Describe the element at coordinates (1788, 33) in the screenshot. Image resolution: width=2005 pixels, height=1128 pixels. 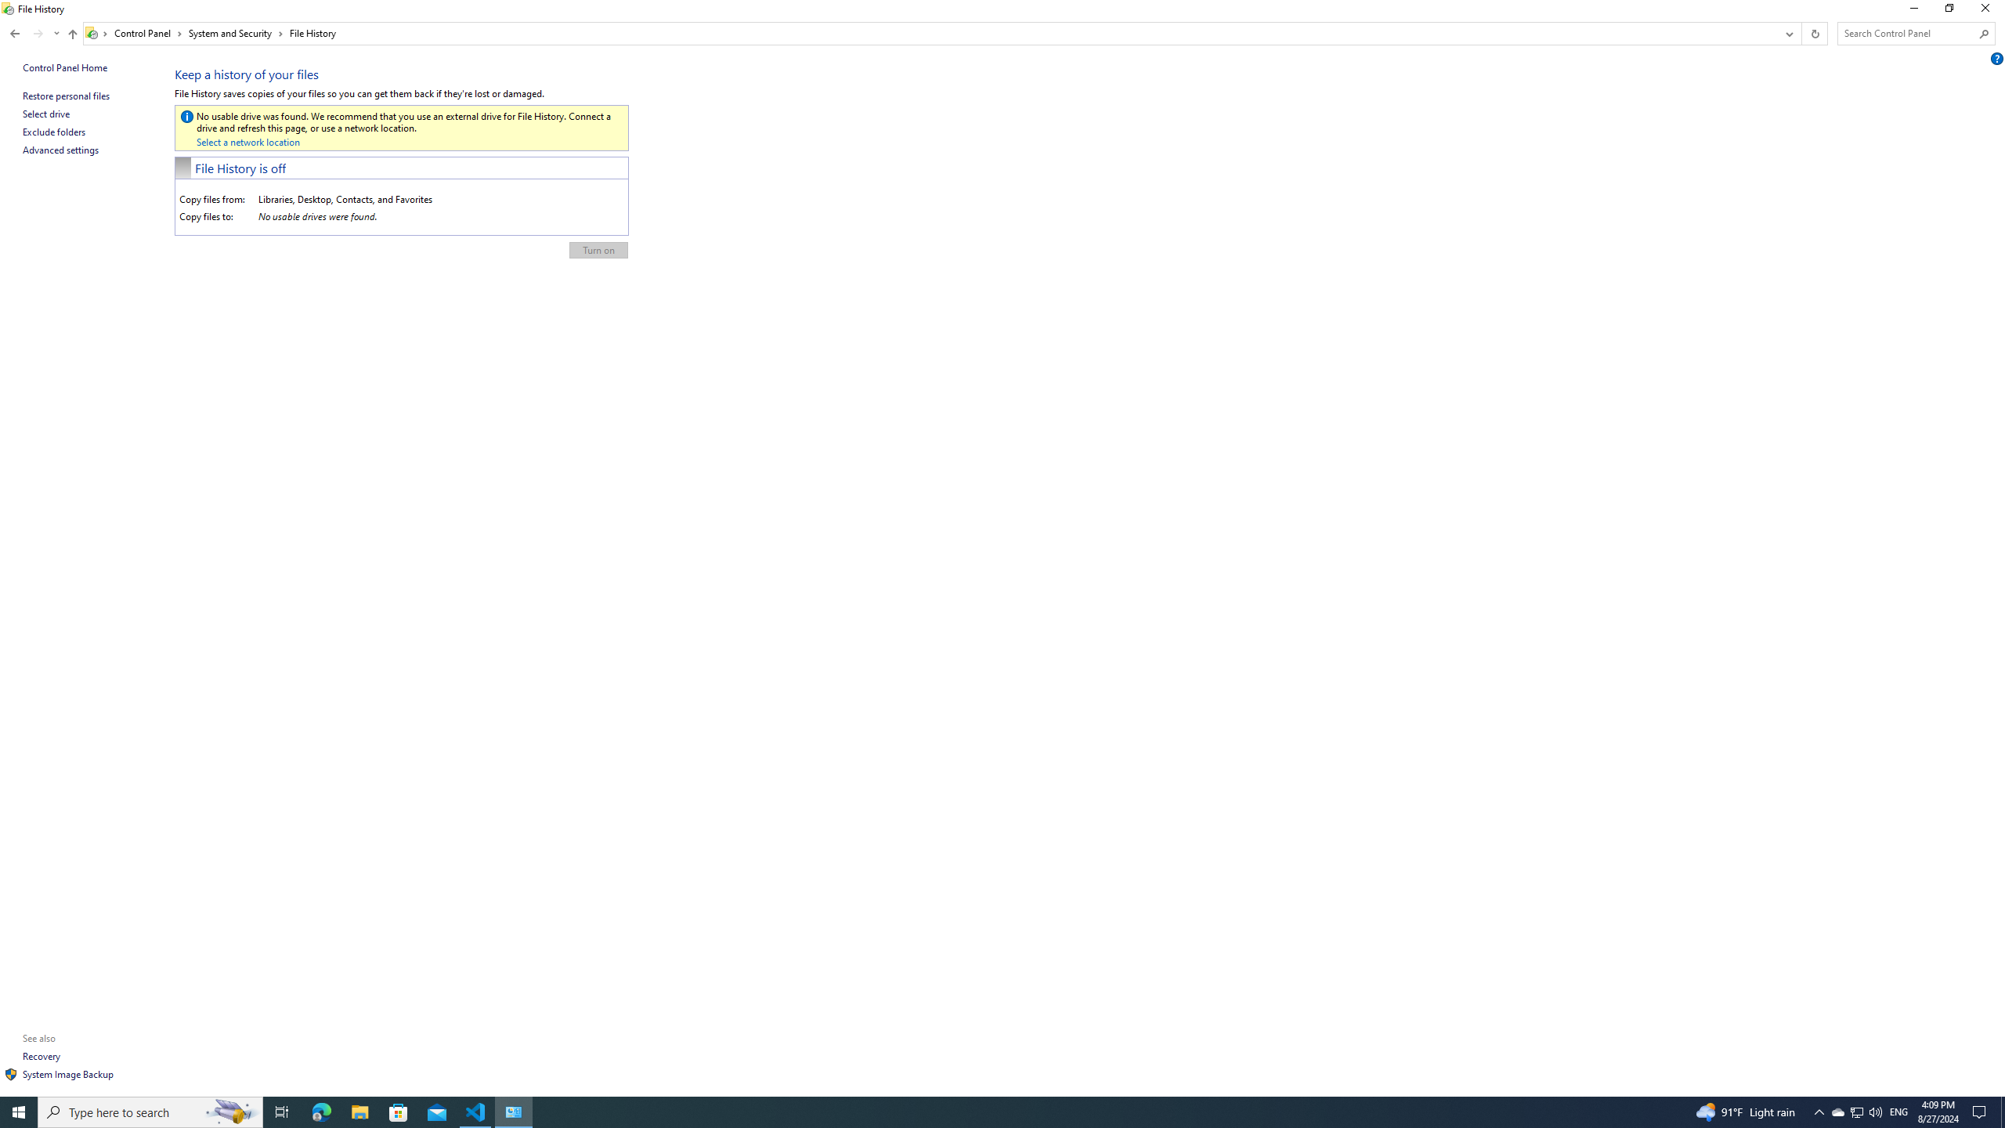
I see `Previous Locations` at that location.